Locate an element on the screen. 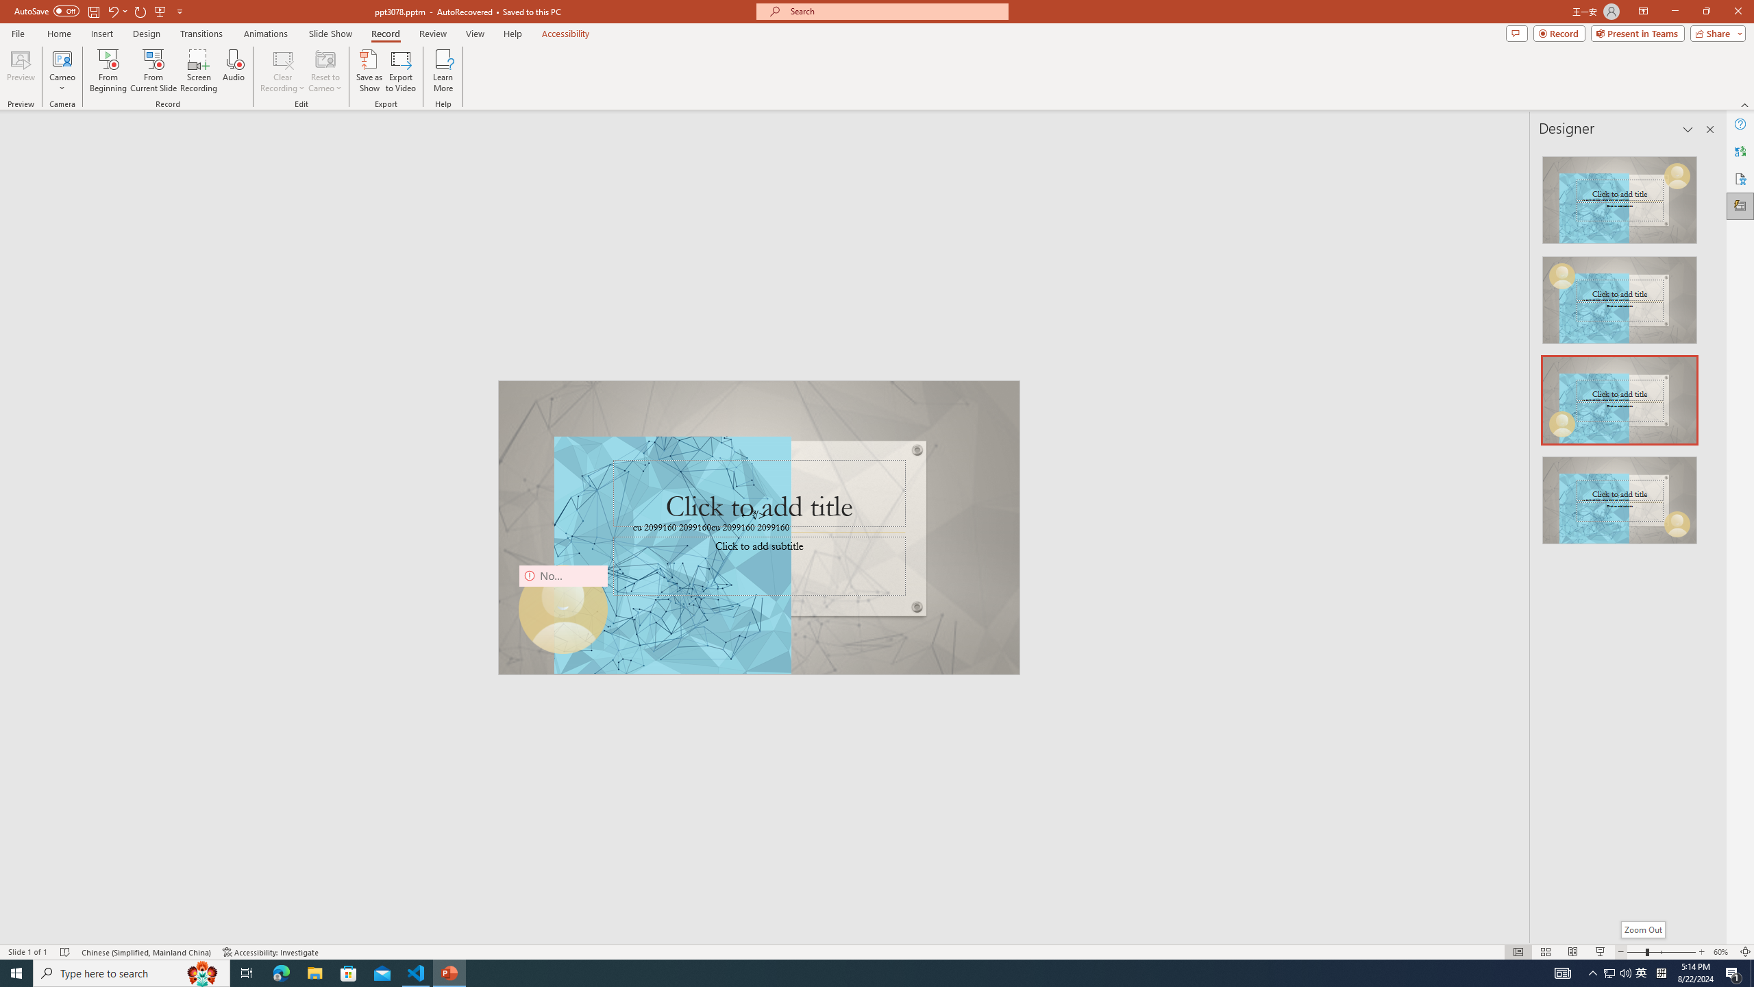 The image size is (1754, 987). Translator is located at coordinates (1740, 151).